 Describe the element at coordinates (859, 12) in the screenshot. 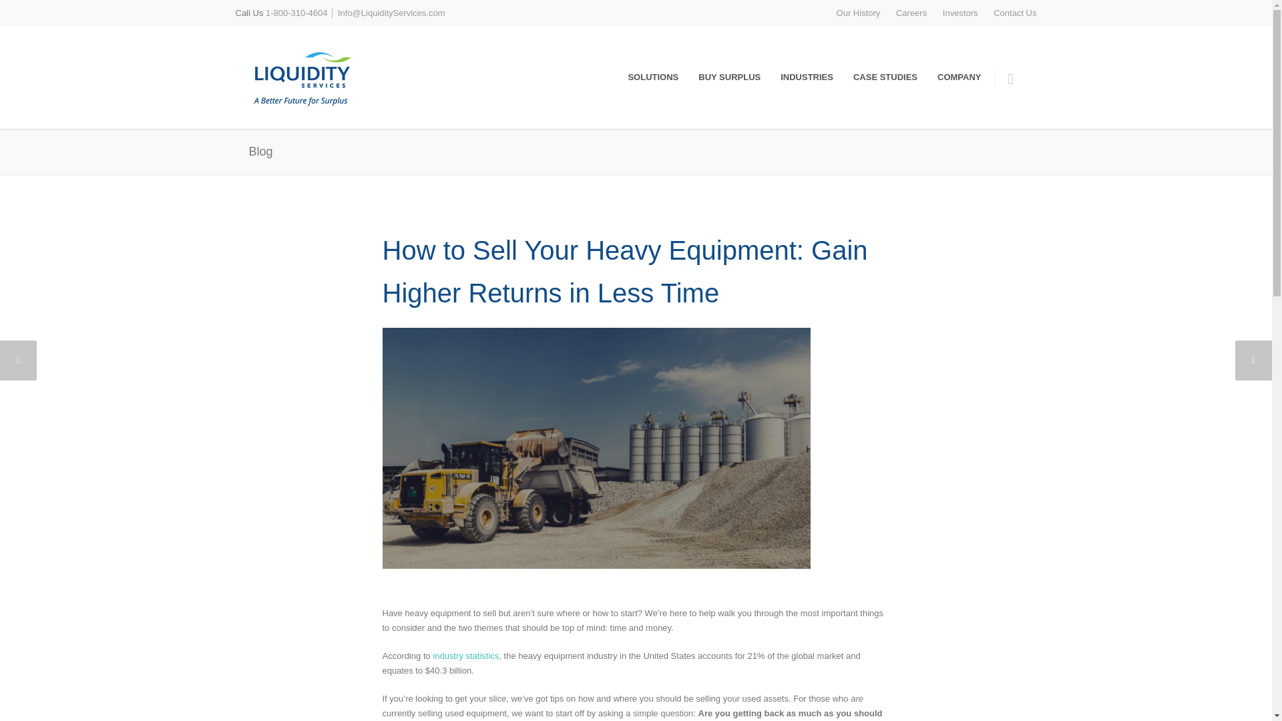

I see `Our History` at that location.